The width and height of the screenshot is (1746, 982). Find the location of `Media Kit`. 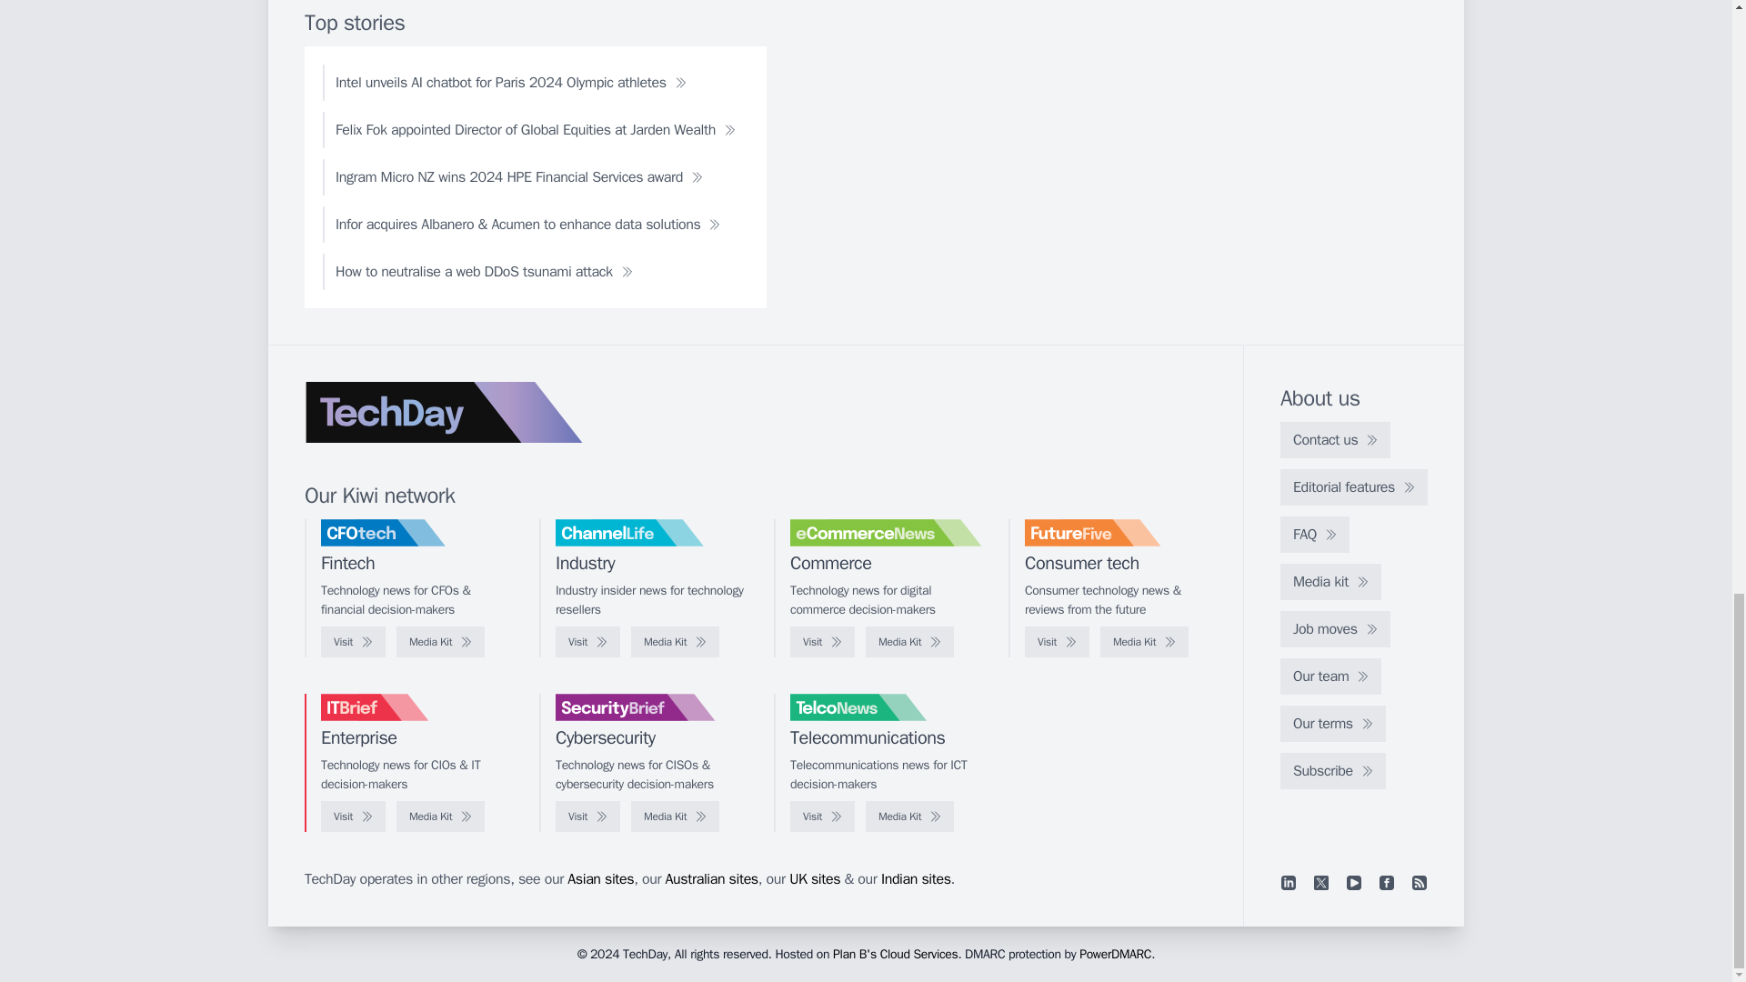

Media Kit is located at coordinates (675, 642).